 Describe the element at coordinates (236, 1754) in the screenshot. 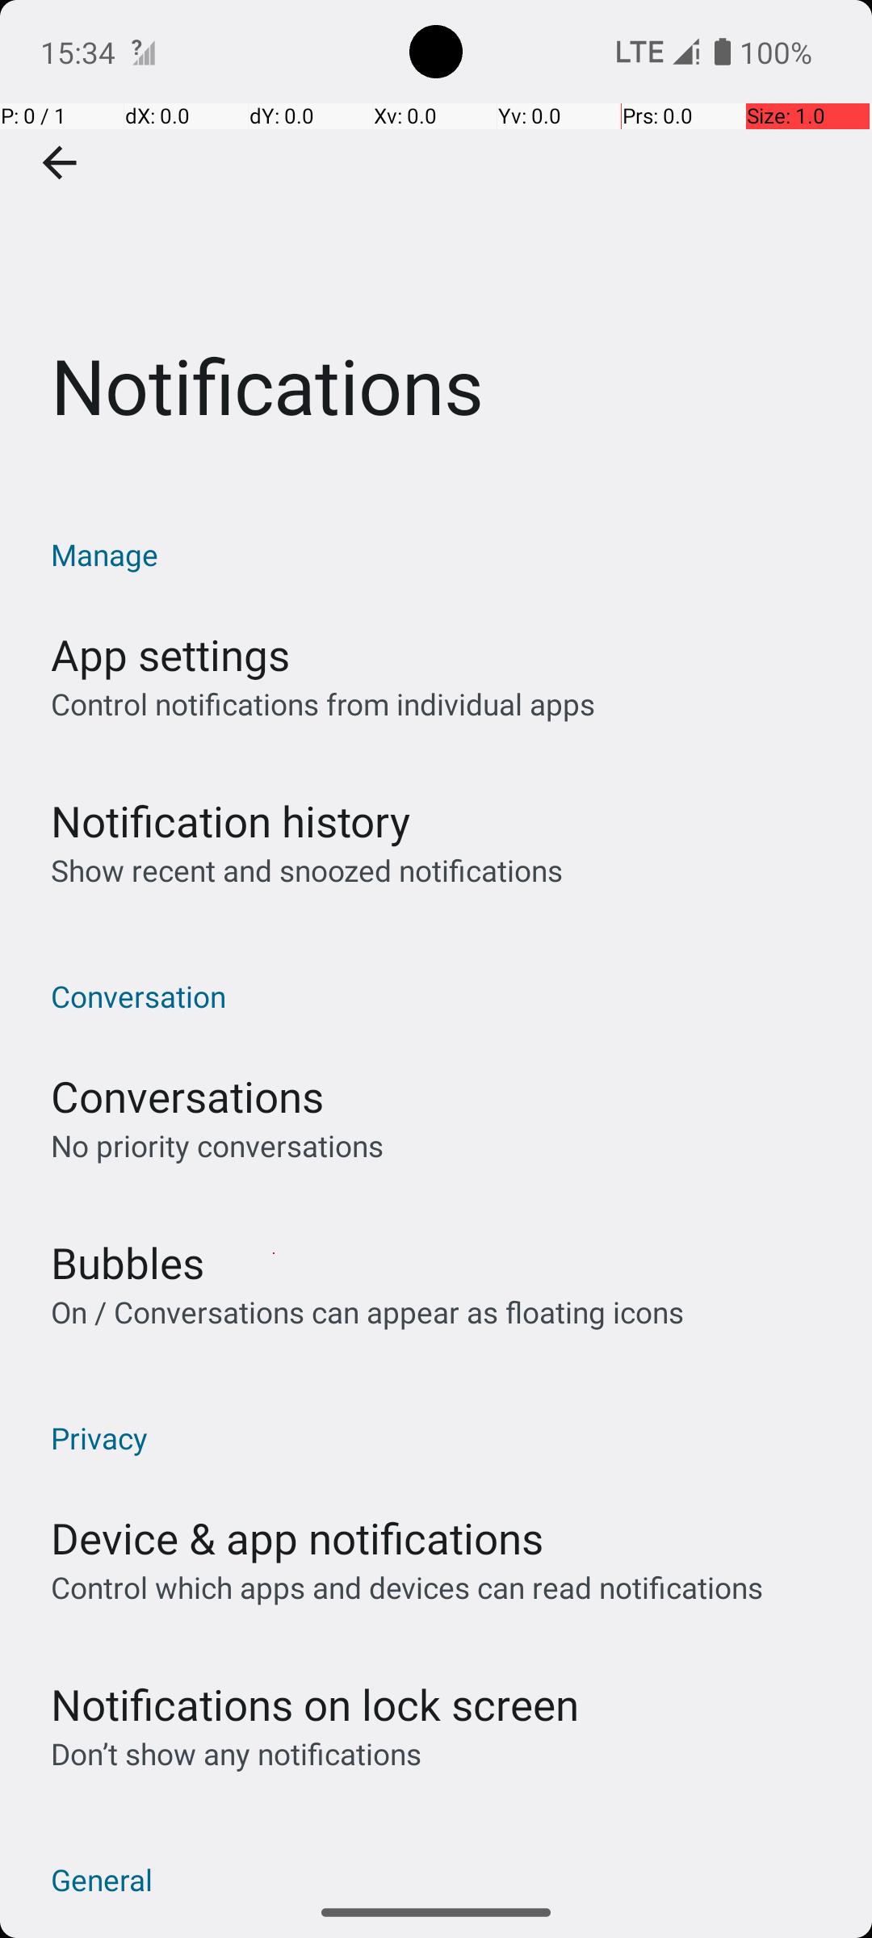

I see `Don’t show any notifications` at that location.